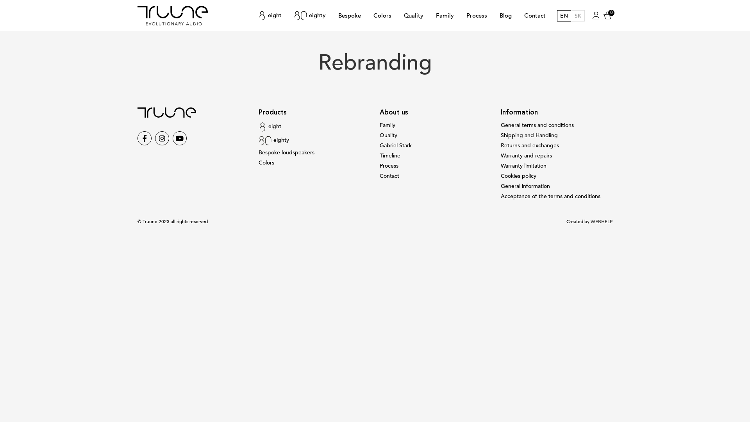  Describe the element at coordinates (445, 16) in the screenshot. I see `Family` at that location.